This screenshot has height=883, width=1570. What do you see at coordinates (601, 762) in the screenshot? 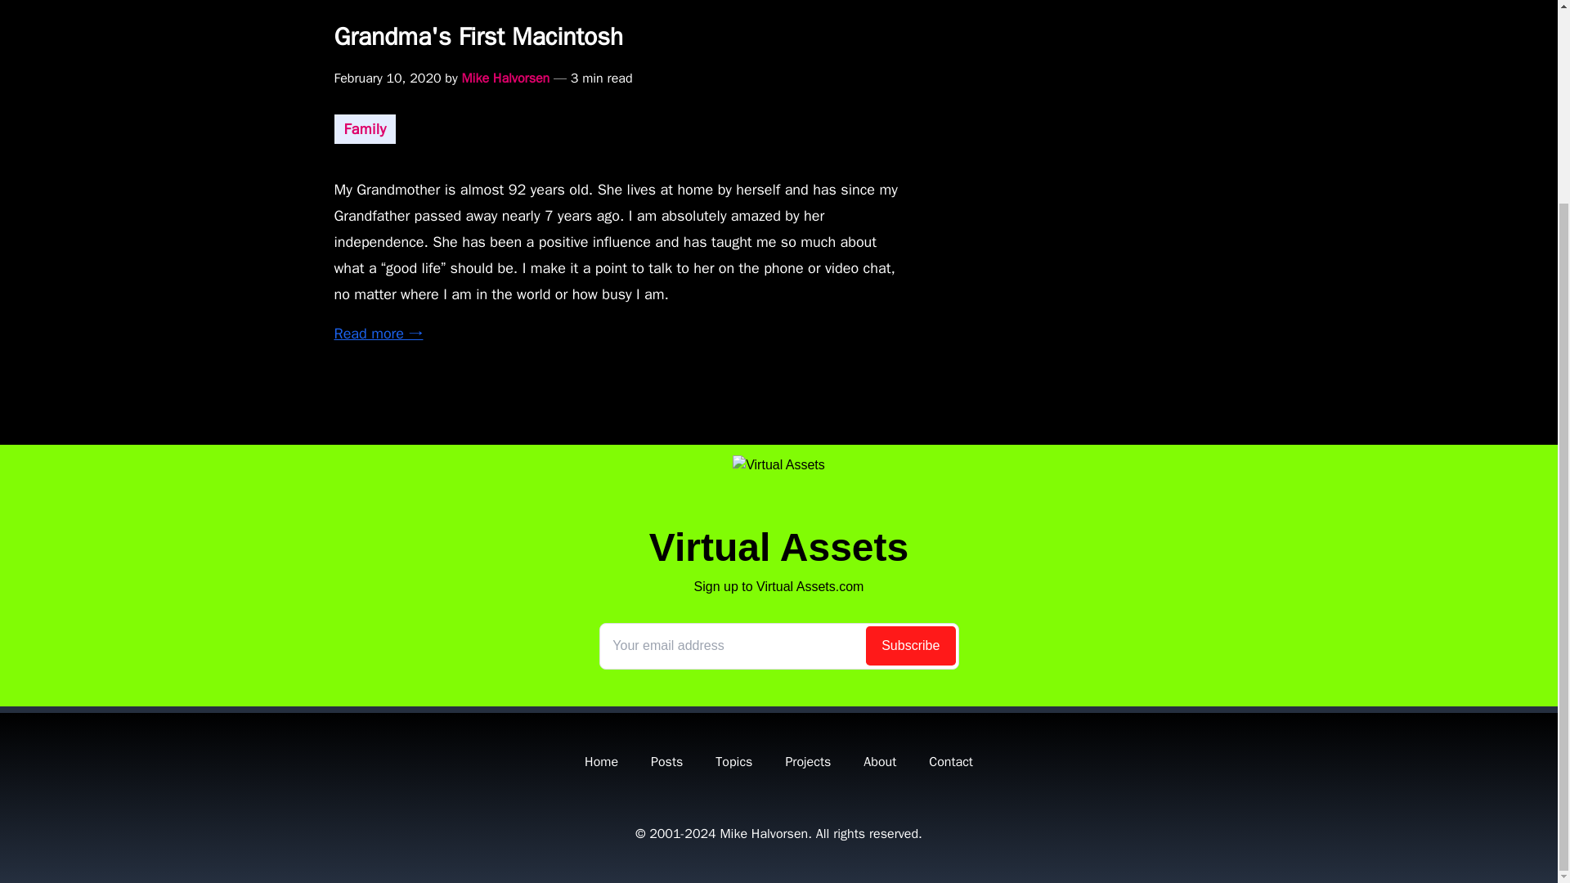
I see `Home` at bounding box center [601, 762].